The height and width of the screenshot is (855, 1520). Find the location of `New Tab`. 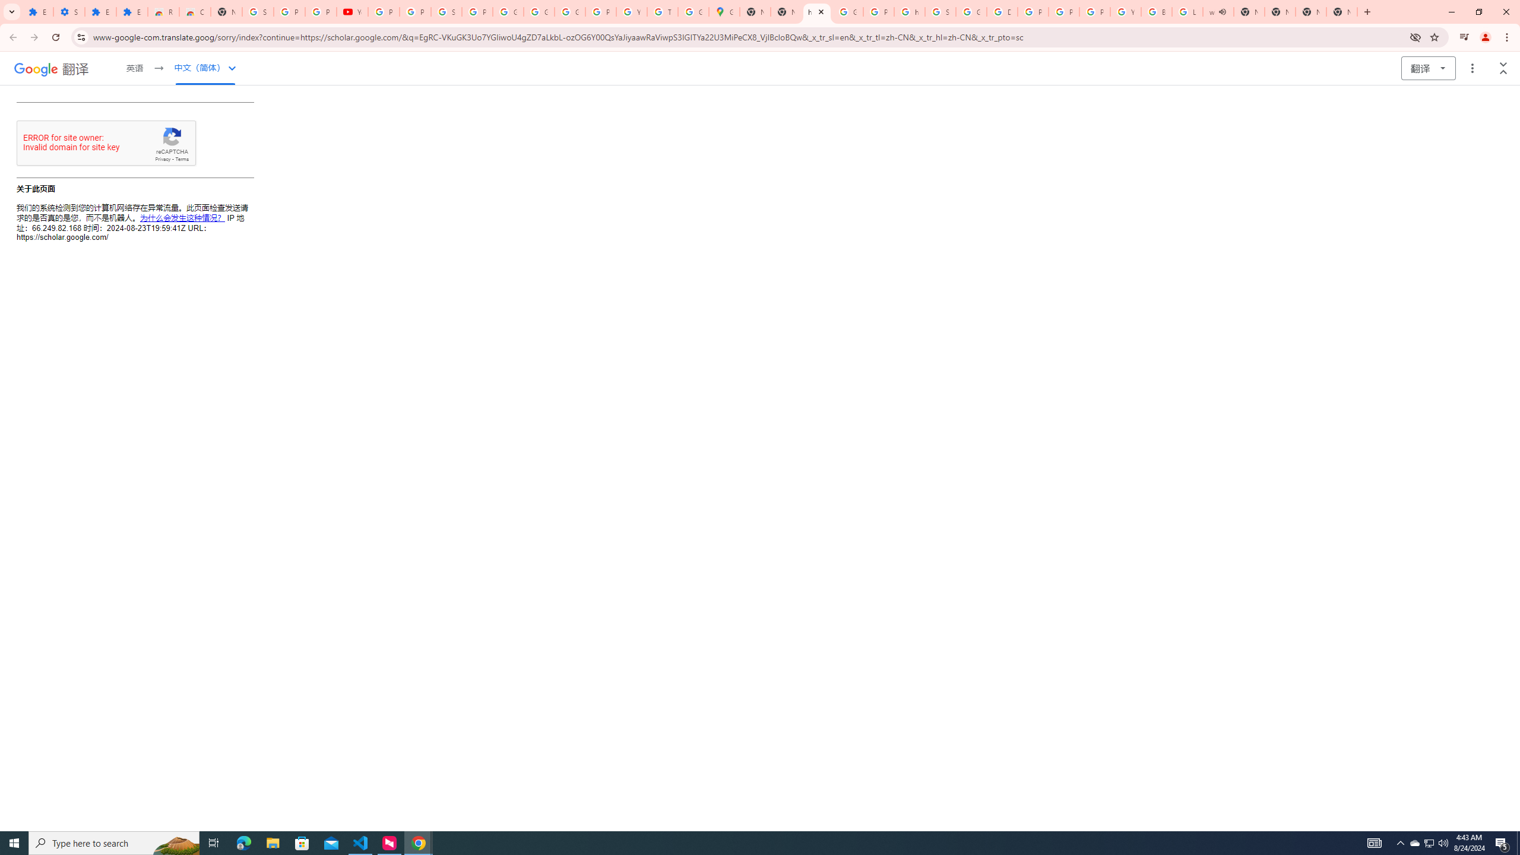

New Tab is located at coordinates (1311, 12).